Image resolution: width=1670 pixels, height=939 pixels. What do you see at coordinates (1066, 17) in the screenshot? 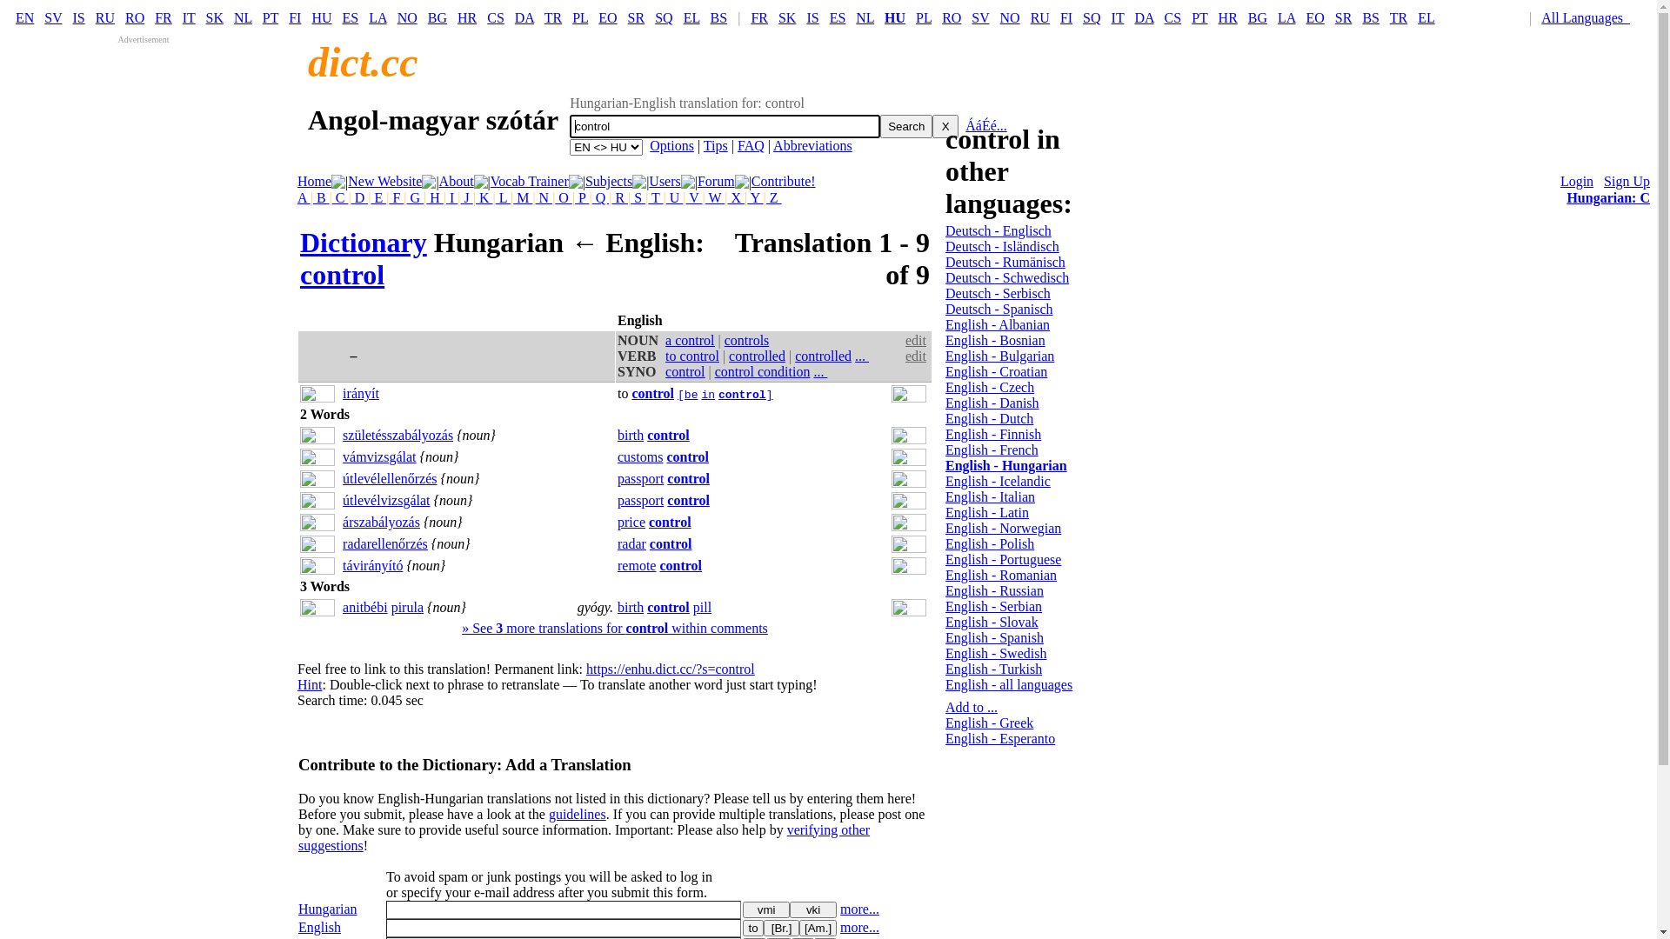
I see `FI` at bounding box center [1066, 17].